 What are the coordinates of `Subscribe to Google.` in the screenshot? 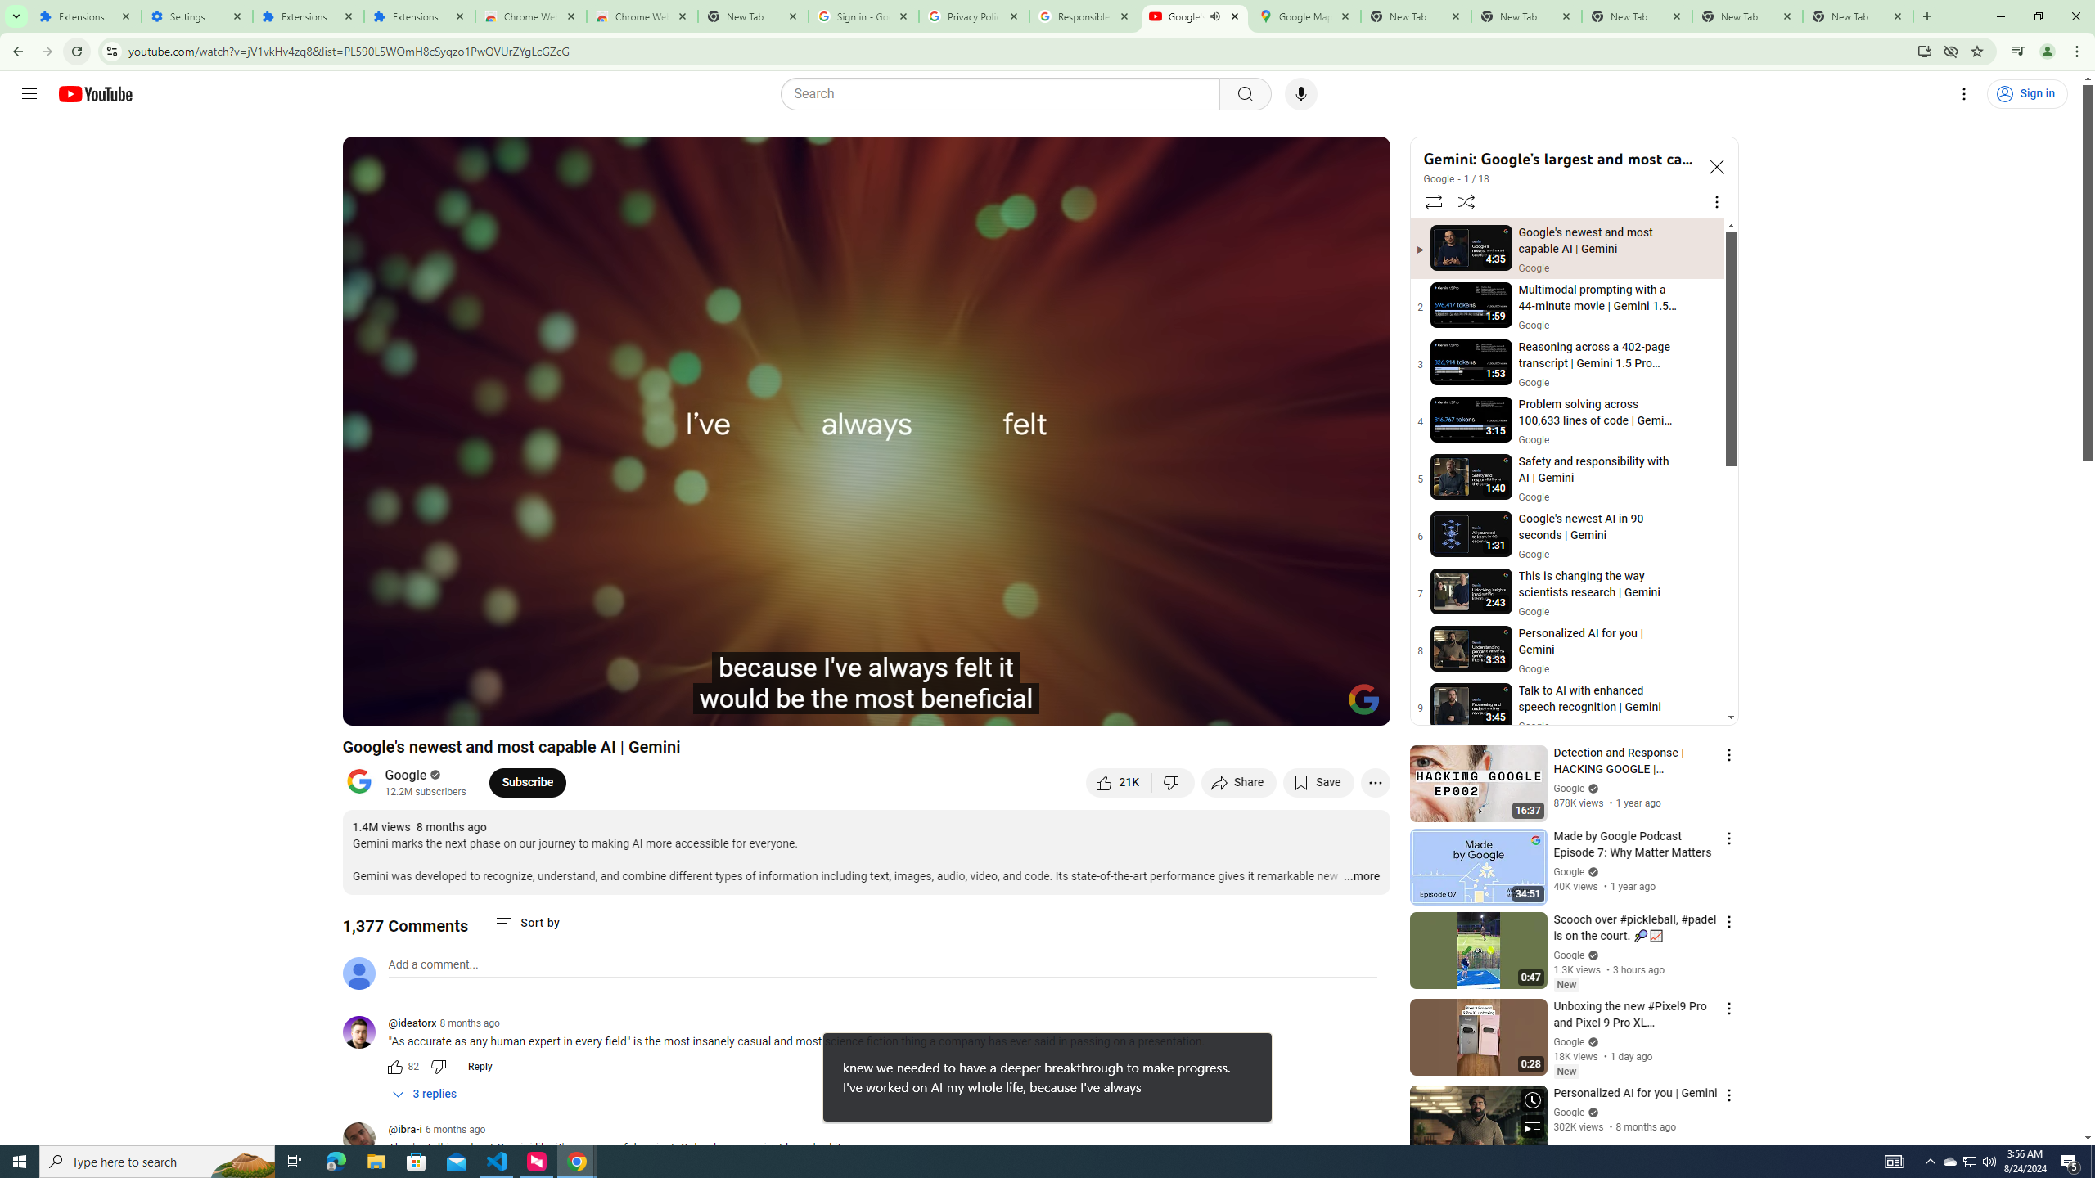 It's located at (527, 782).